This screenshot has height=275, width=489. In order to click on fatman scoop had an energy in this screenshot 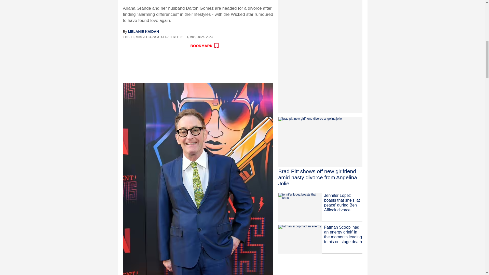, I will do `click(300, 239)`.